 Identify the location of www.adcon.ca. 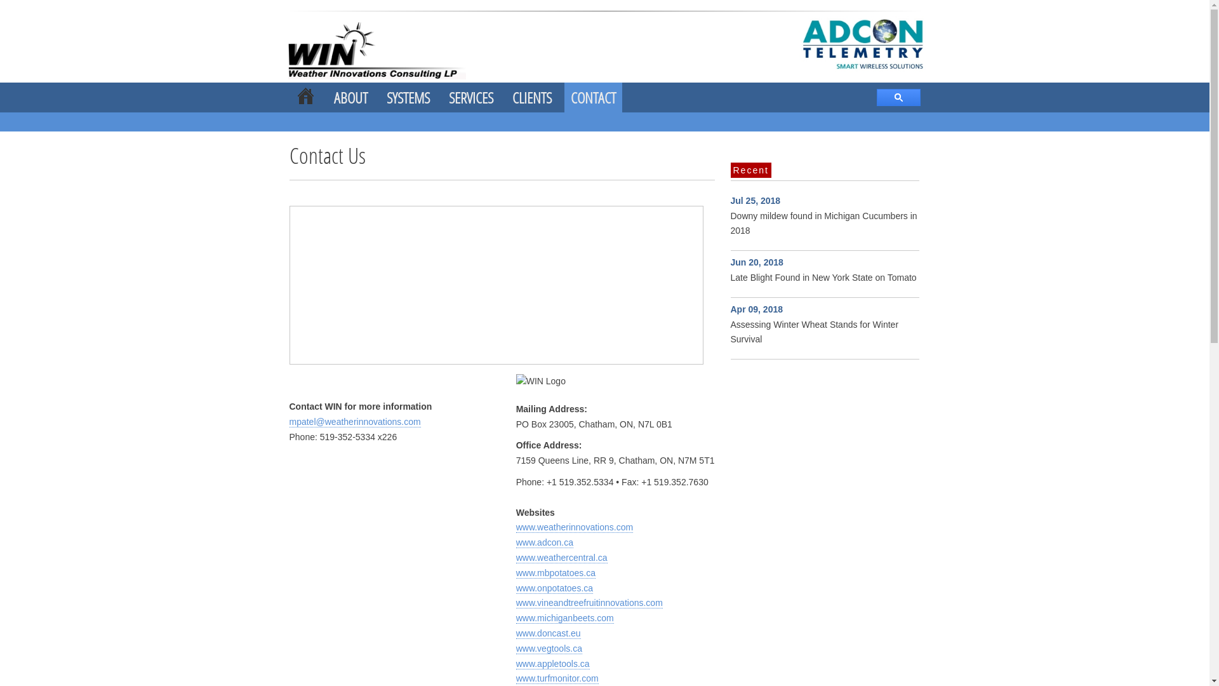
(545, 542).